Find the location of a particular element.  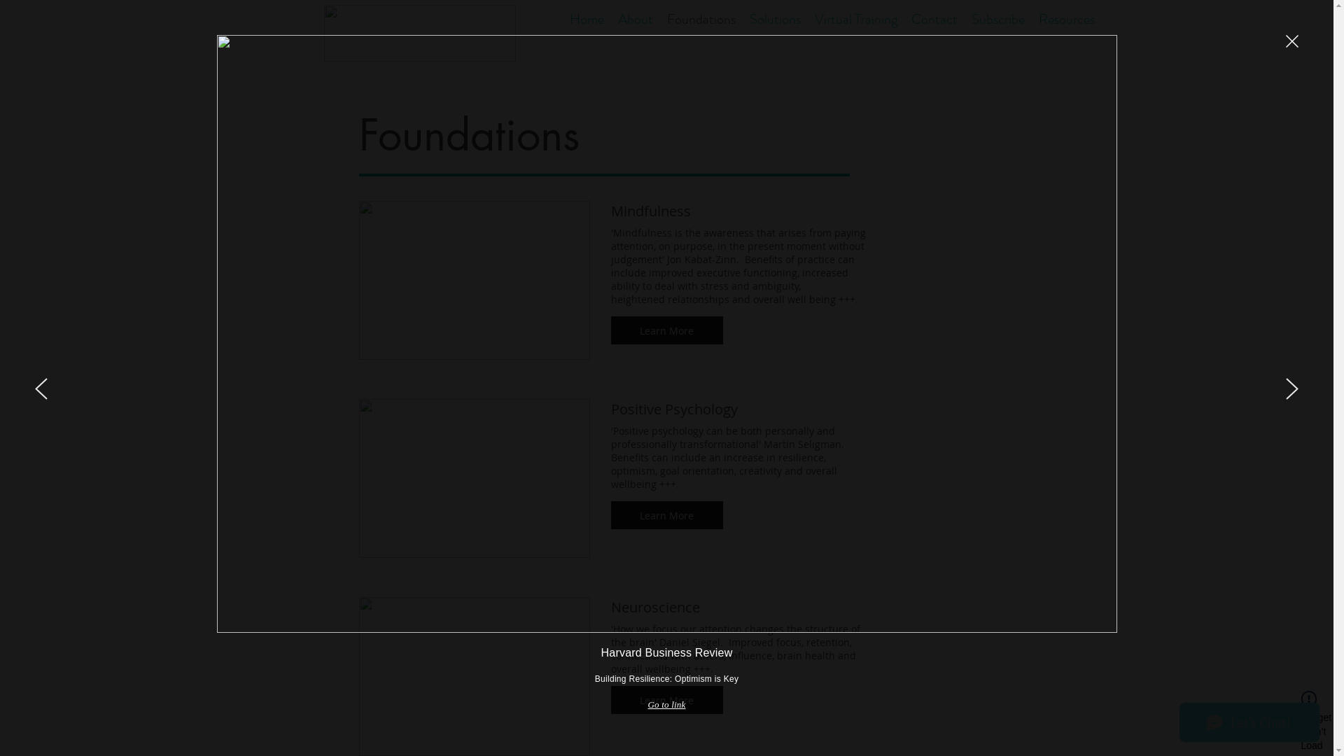

Learn More is located at coordinates (666, 330).